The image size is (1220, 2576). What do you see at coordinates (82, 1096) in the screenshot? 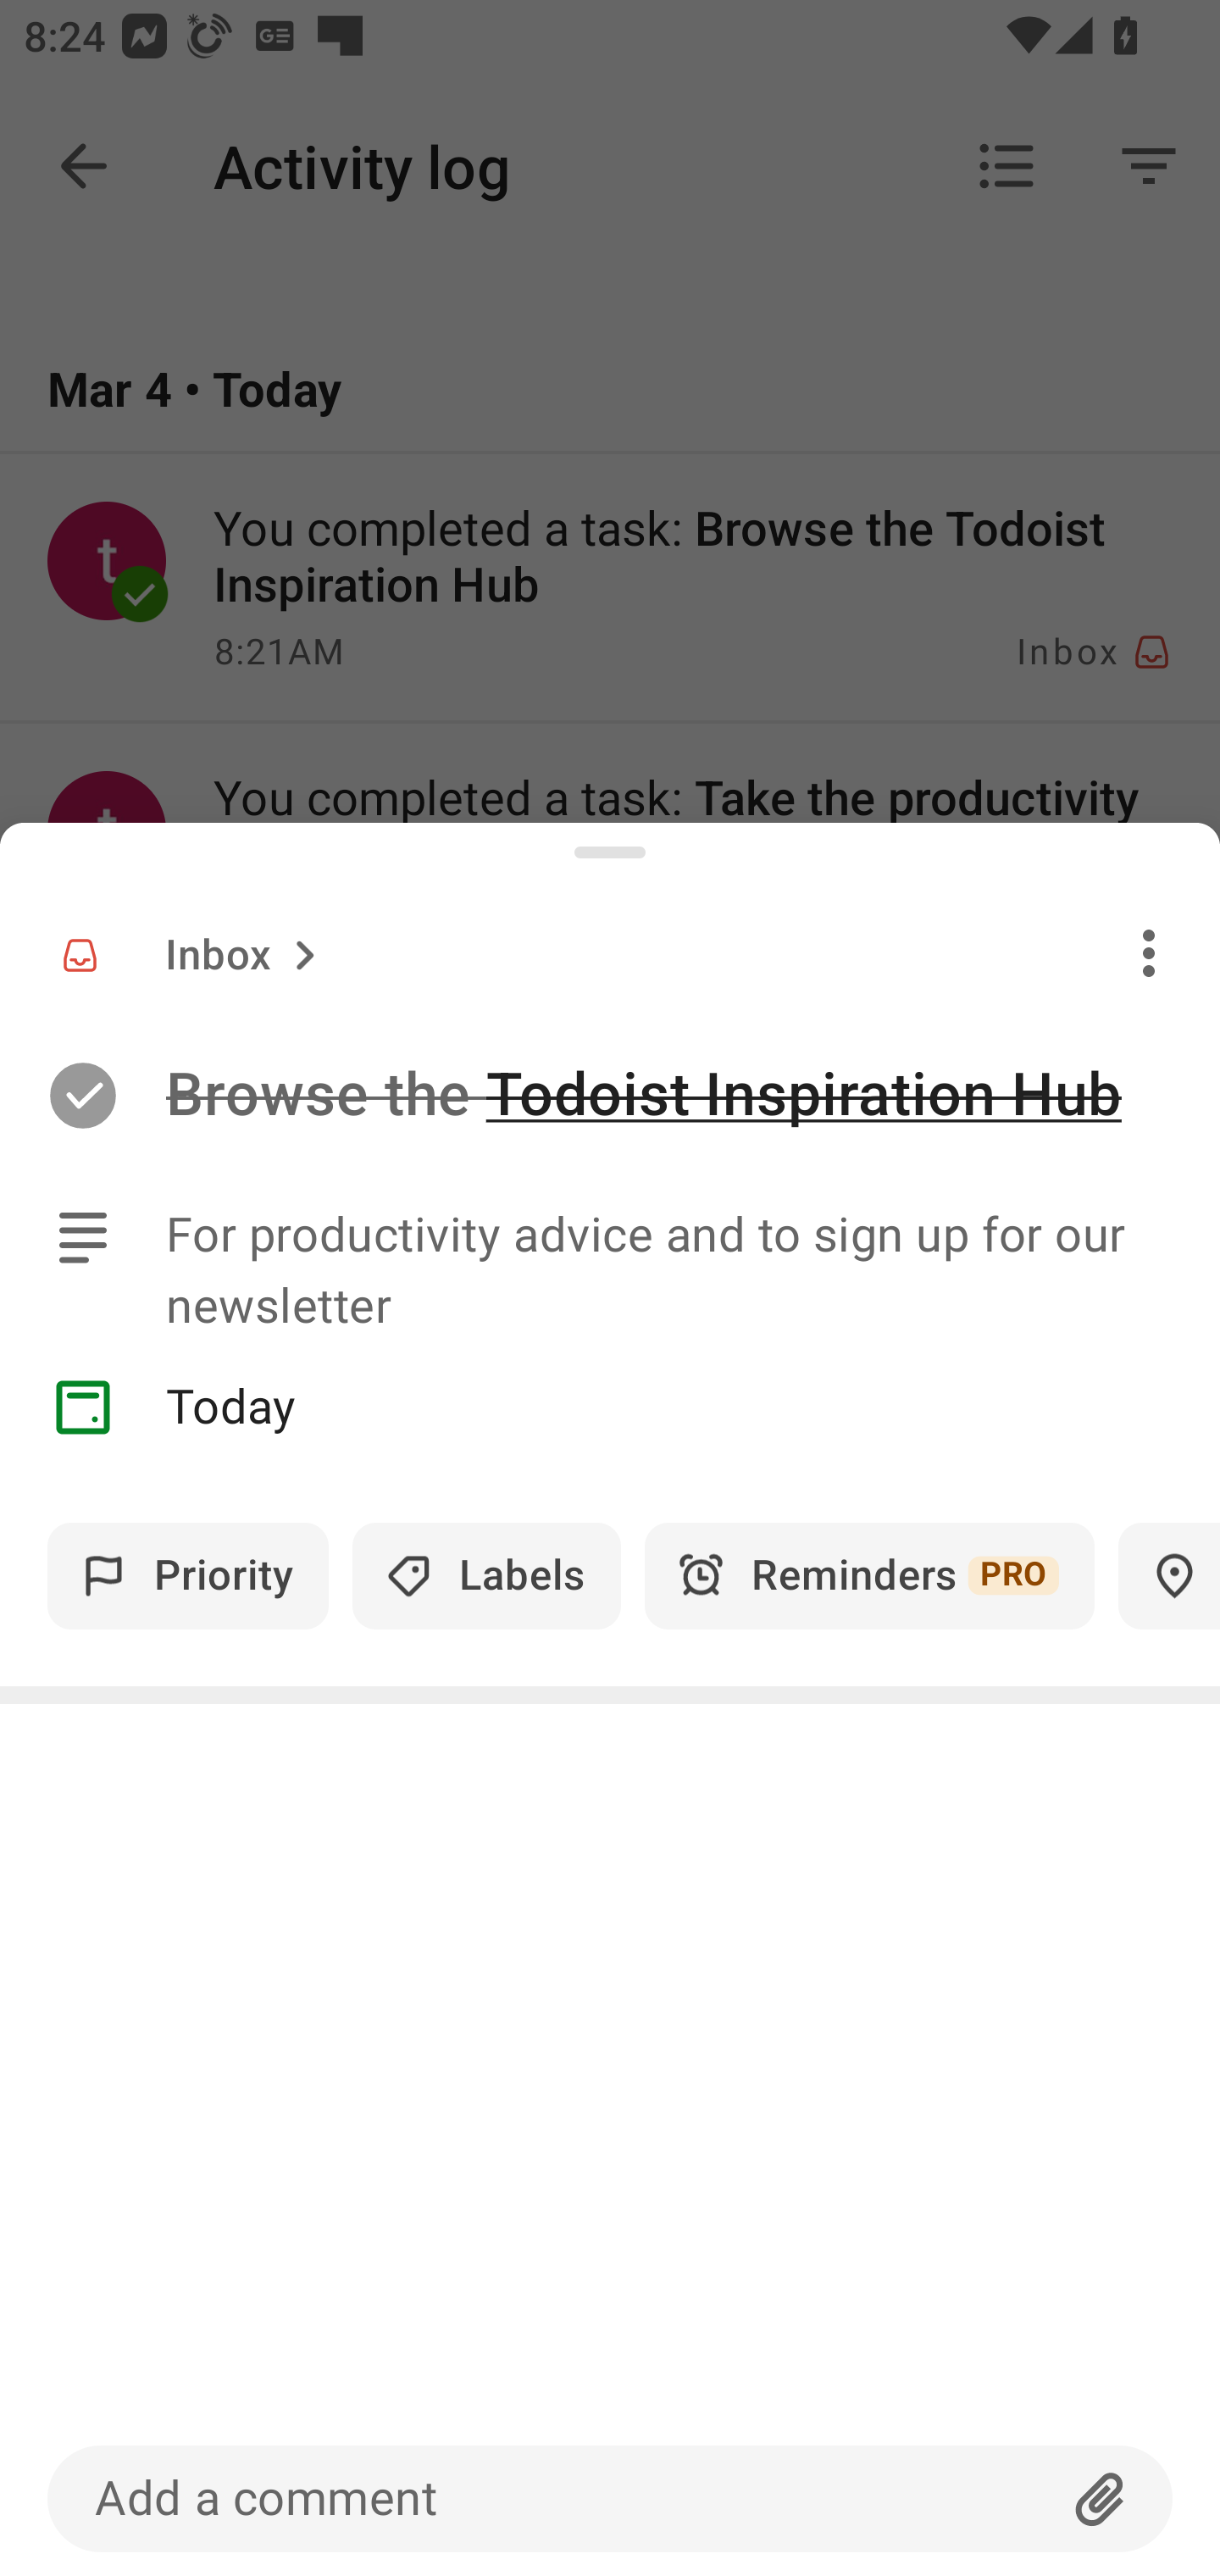
I see `Complete` at bounding box center [82, 1096].